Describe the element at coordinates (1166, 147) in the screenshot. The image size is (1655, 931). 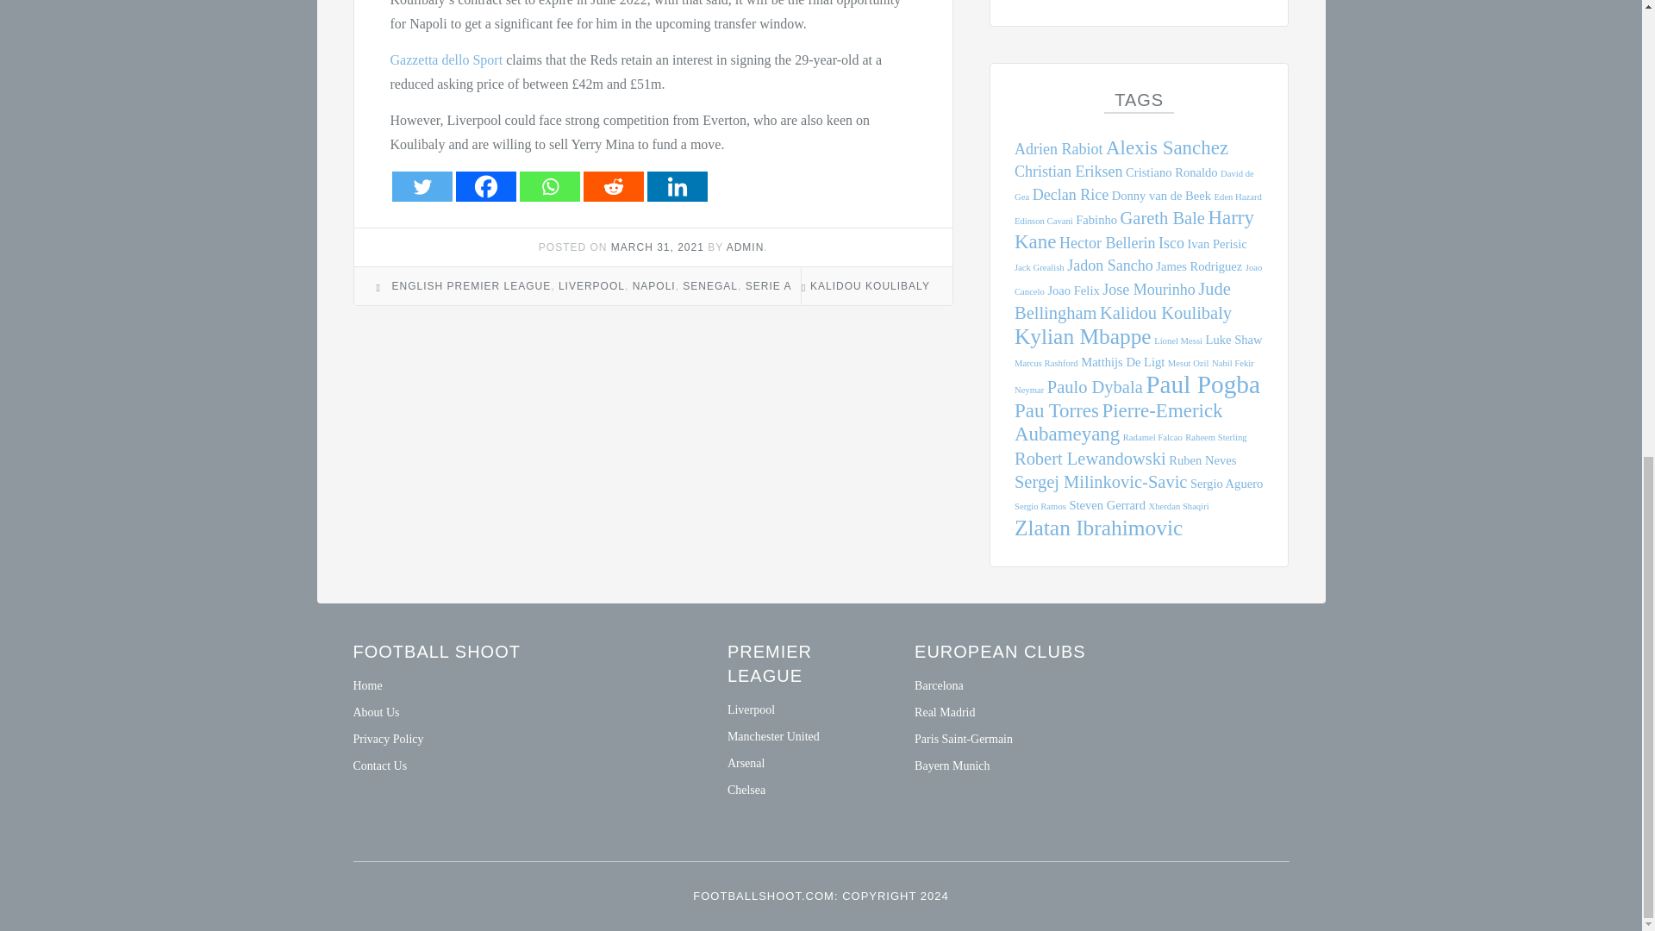
I see `Alexis Sanchez` at that location.